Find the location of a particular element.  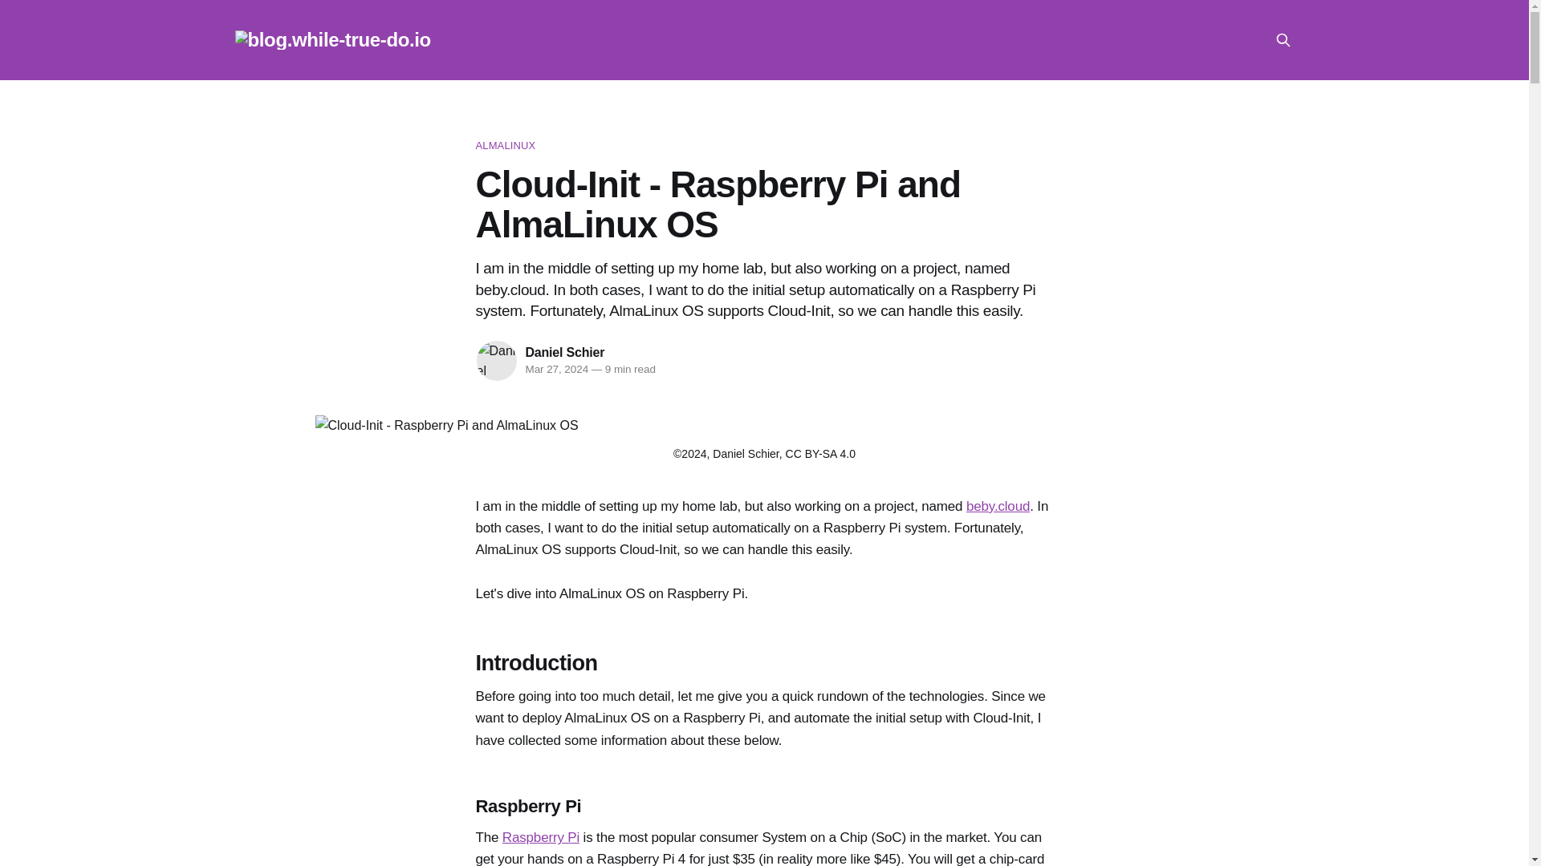

Raspberry Pi is located at coordinates (540, 837).